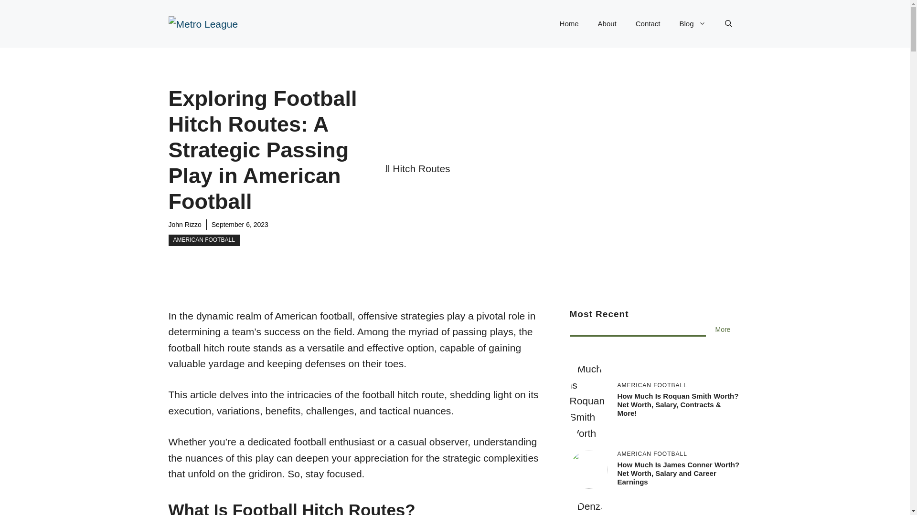  I want to click on John Rizzo, so click(184, 225).